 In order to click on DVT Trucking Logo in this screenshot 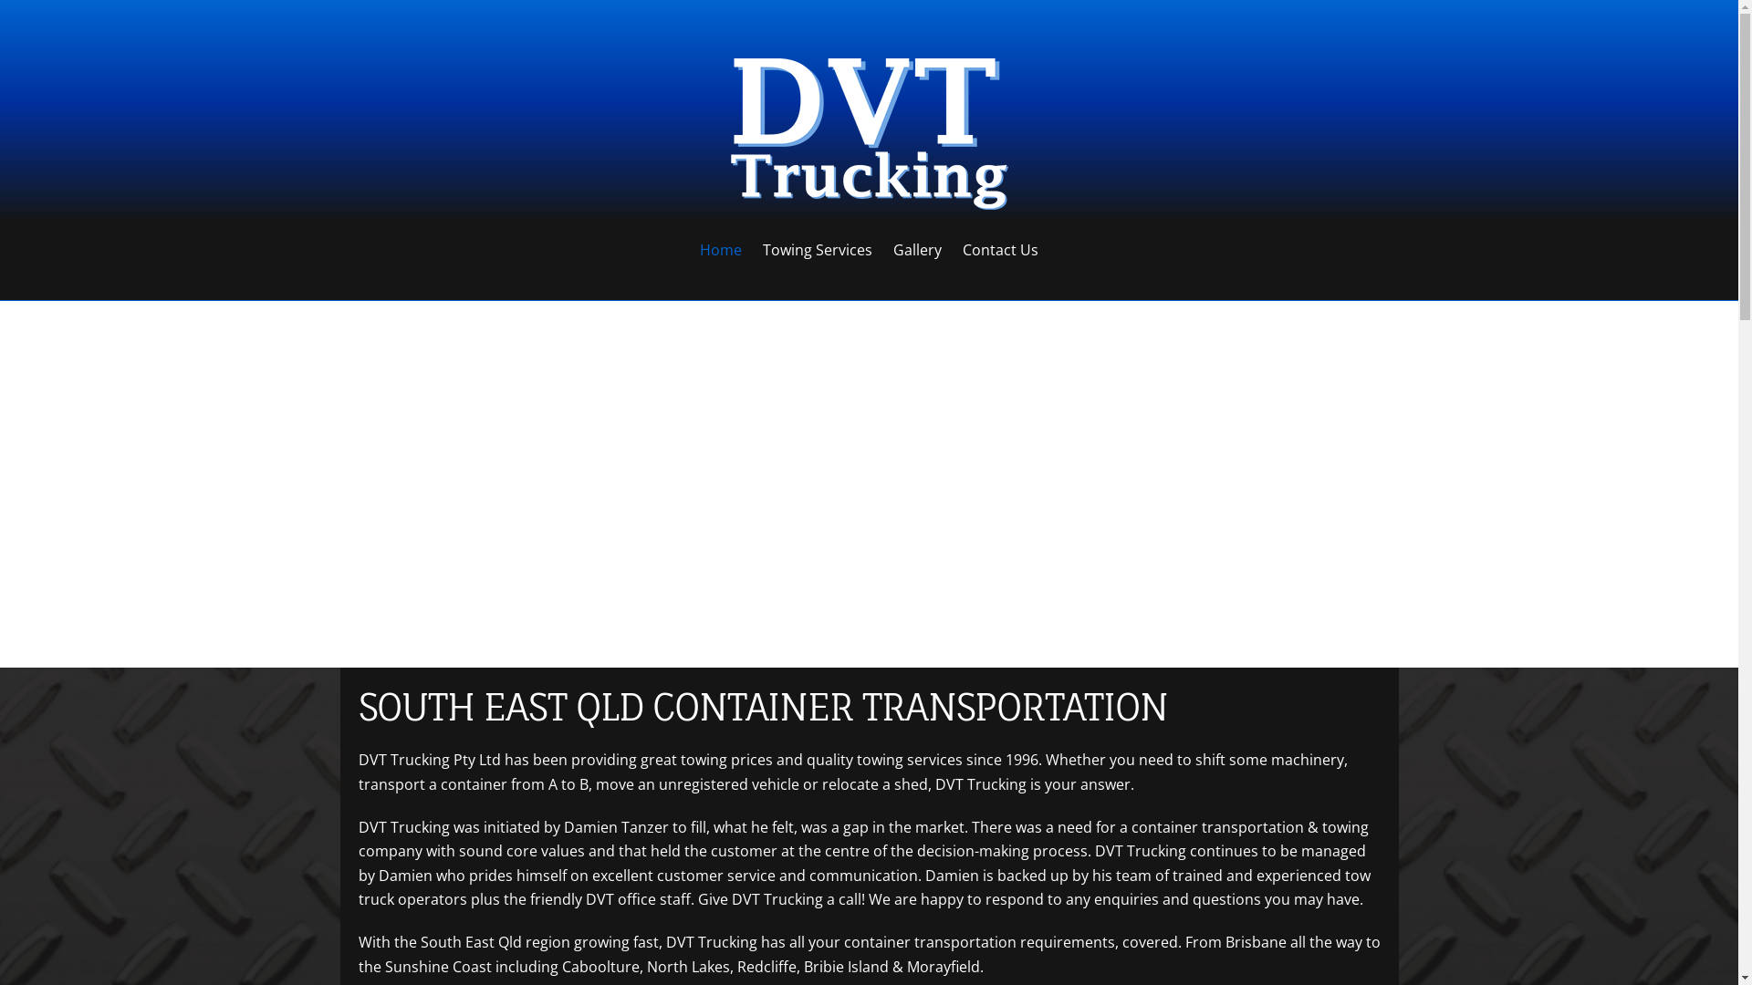, I will do `click(869, 126)`.